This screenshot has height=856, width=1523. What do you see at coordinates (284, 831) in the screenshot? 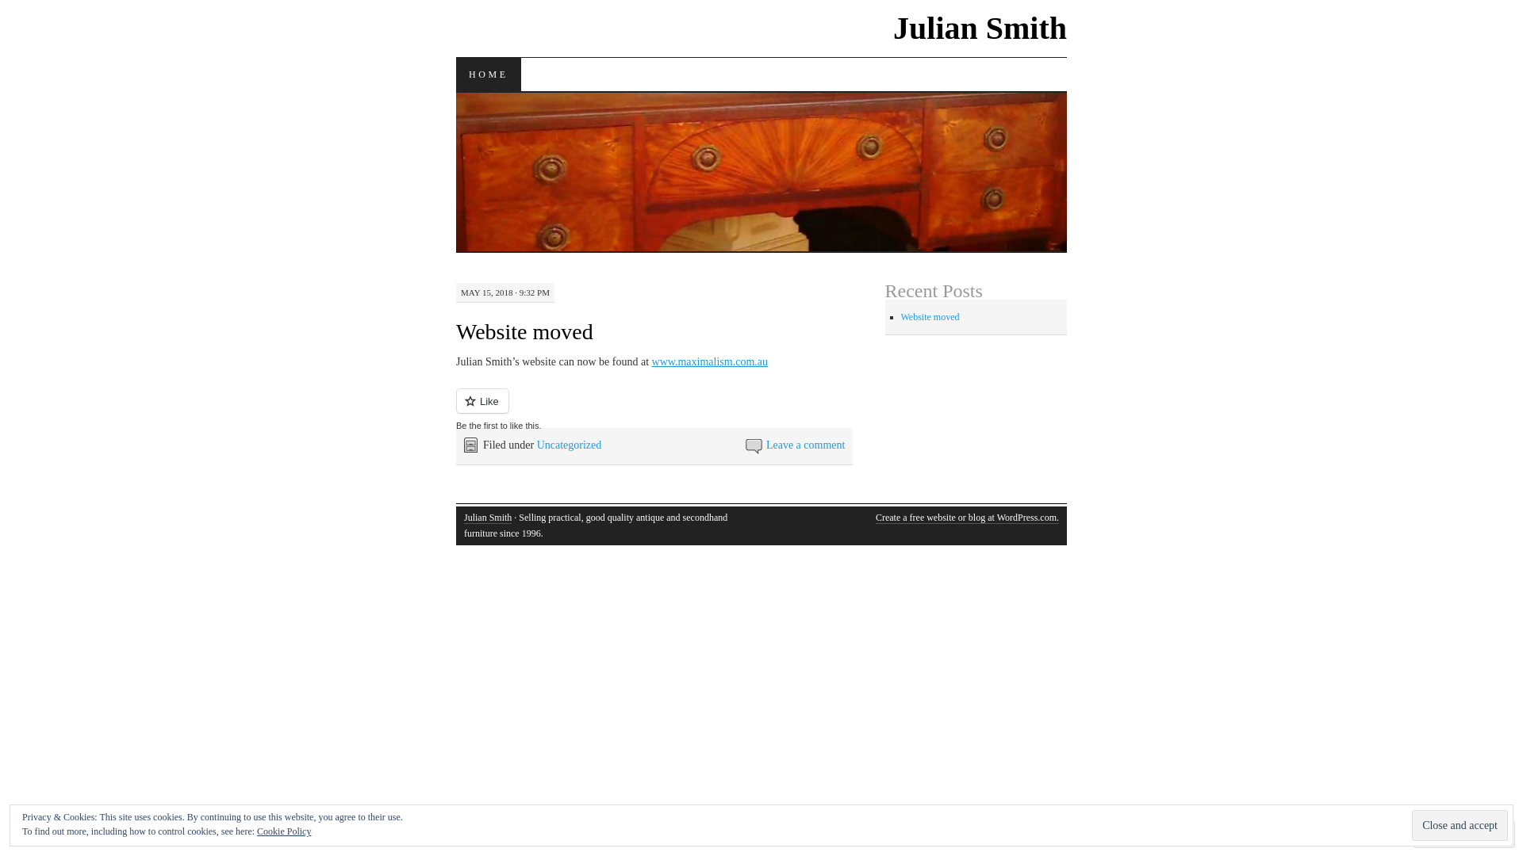
I see `Cookie Policy` at bounding box center [284, 831].